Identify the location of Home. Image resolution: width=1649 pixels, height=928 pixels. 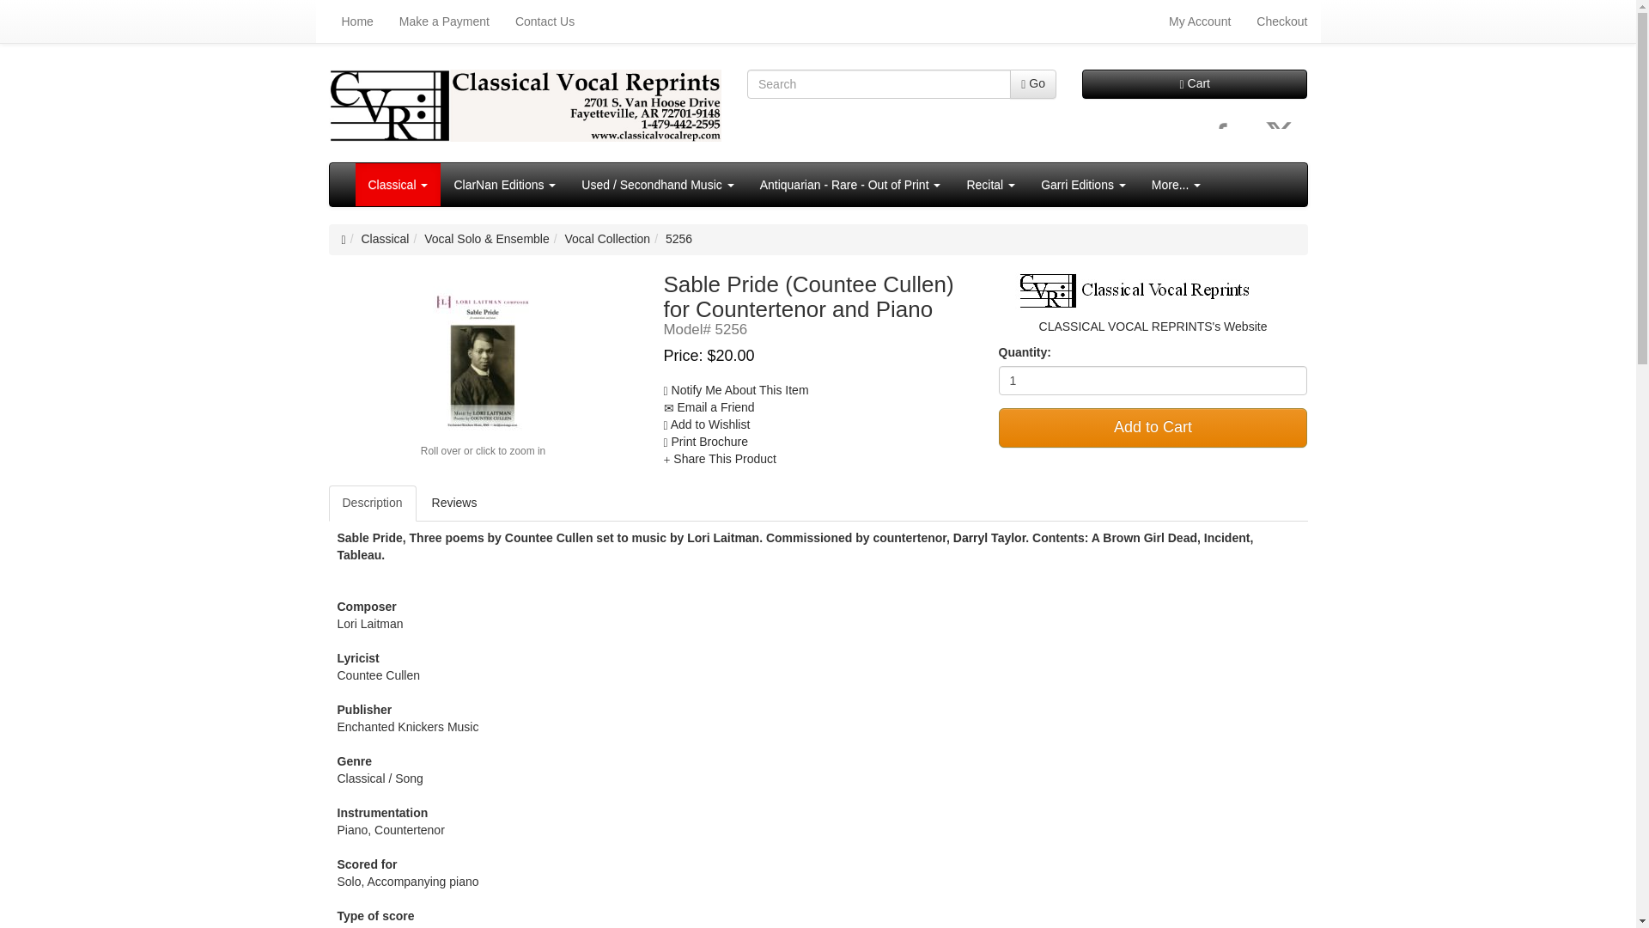
(357, 21).